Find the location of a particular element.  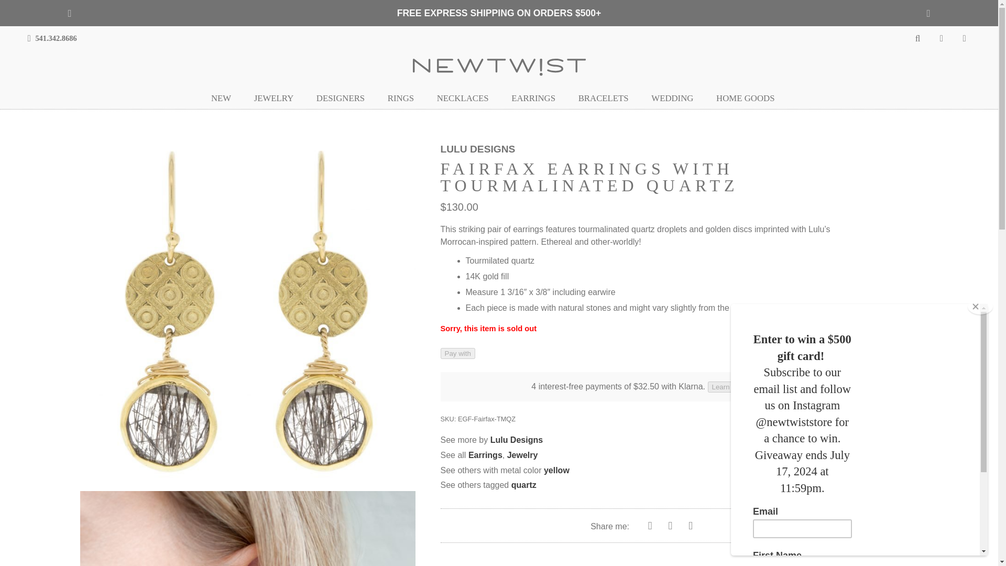

NEW is located at coordinates (227, 99).